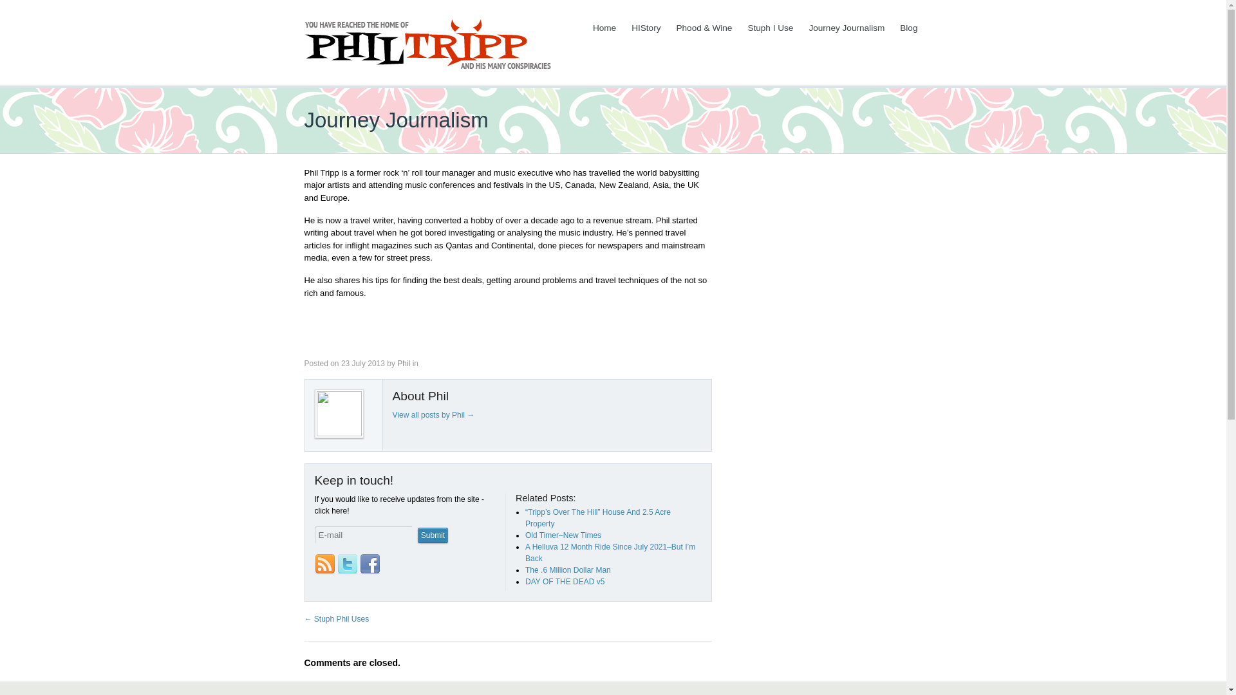 This screenshot has width=1236, height=695. What do you see at coordinates (604, 28) in the screenshot?
I see `Home` at bounding box center [604, 28].